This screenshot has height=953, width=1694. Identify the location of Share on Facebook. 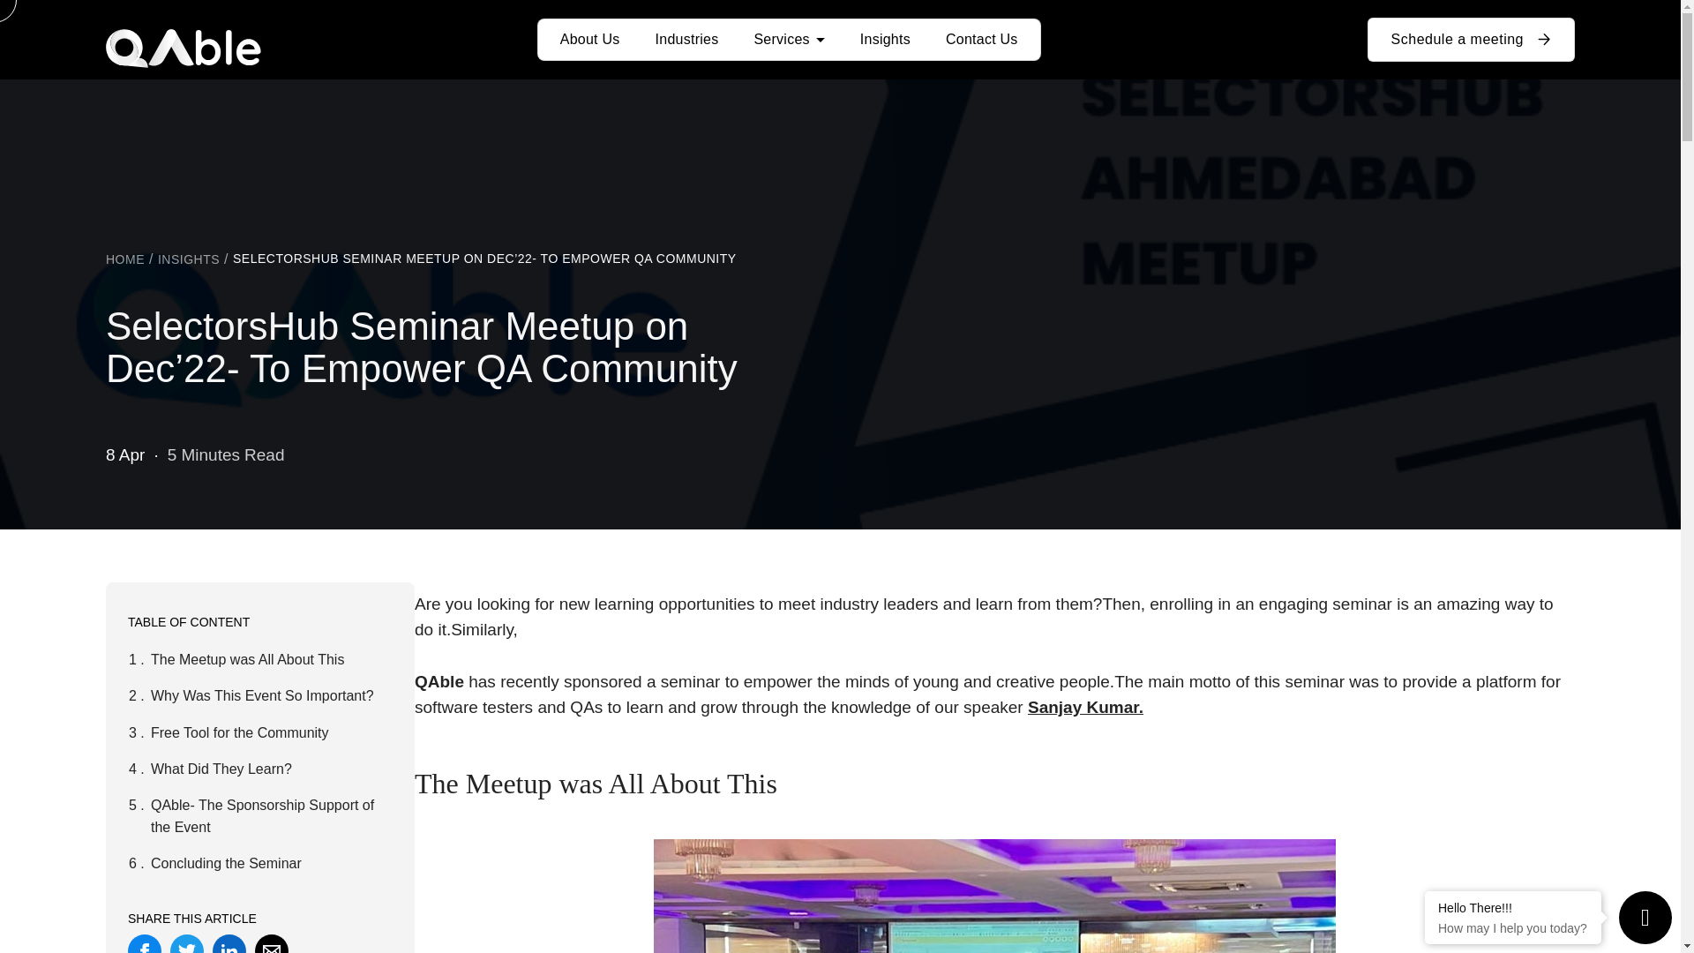
(145, 944).